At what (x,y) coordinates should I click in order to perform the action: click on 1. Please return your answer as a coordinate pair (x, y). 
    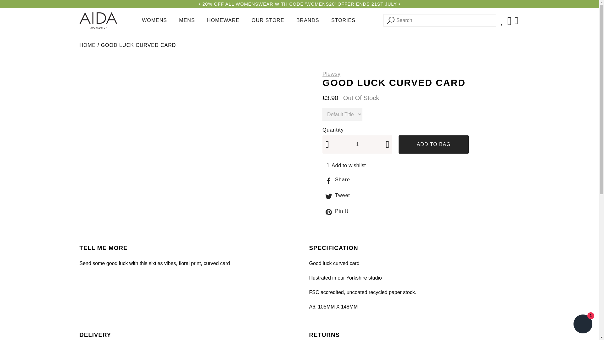
    Looking at the image, I should click on (357, 144).